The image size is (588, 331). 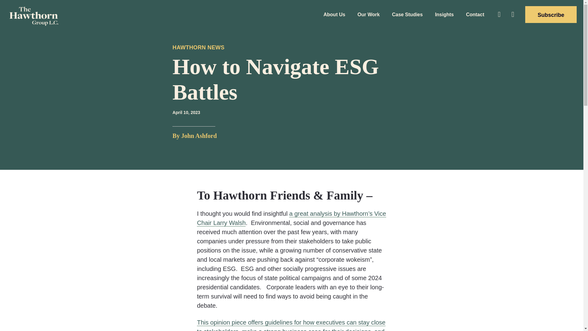 I want to click on Insights, so click(x=444, y=14).